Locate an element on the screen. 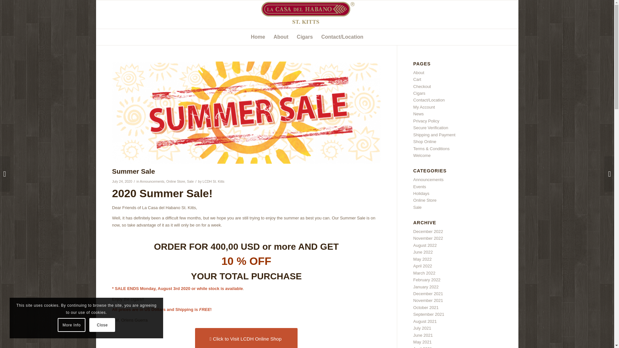 The height and width of the screenshot is (348, 619). Announcements is located at coordinates (152, 181).